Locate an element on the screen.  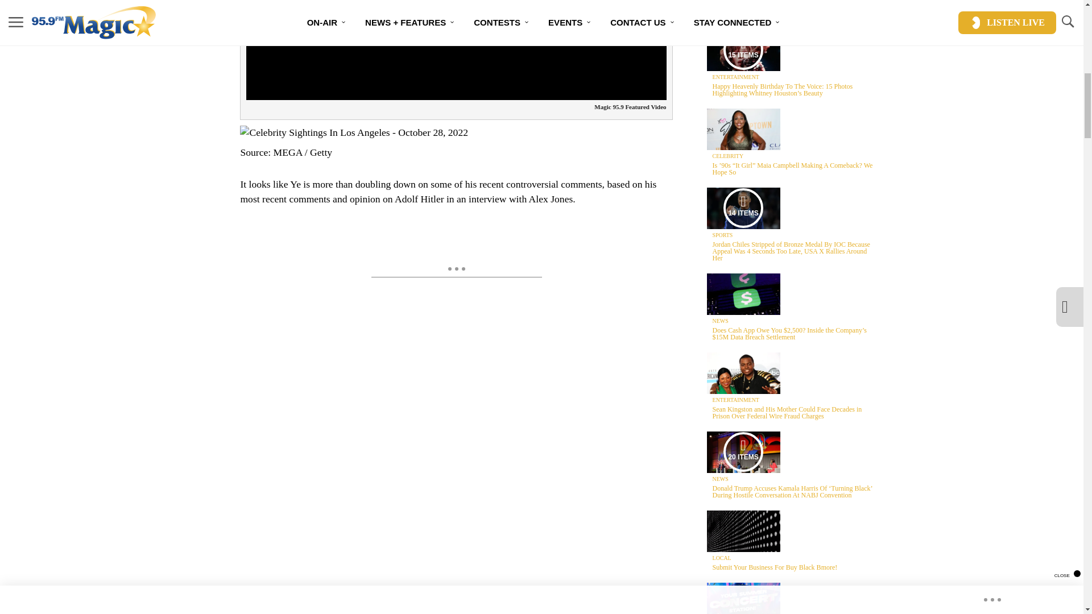
Media Playlist is located at coordinates (743, 50).